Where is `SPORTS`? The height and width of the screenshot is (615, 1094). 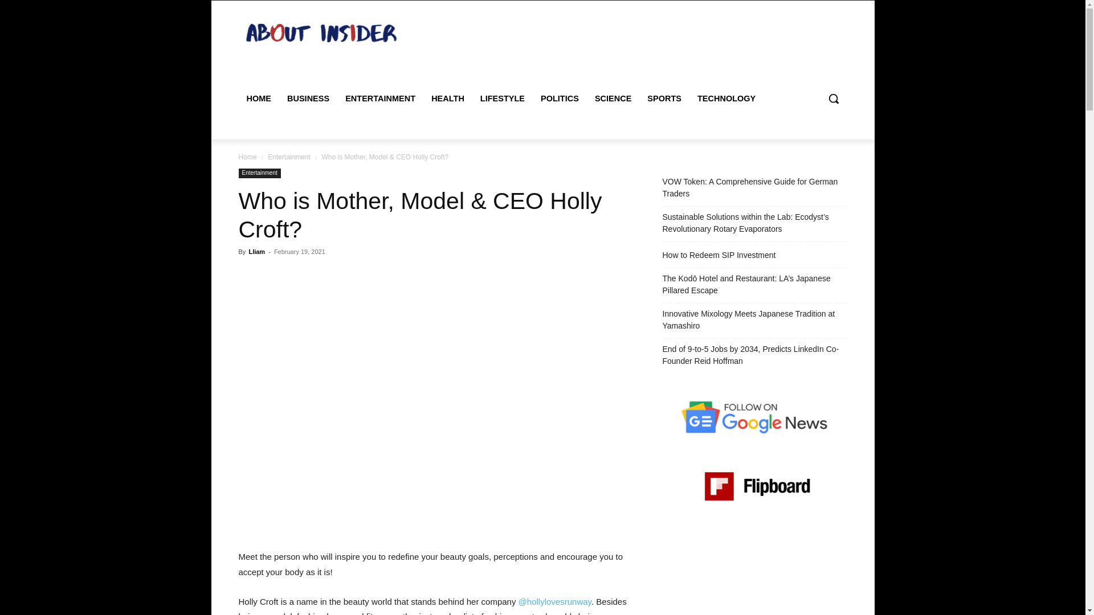 SPORTS is located at coordinates (664, 98).